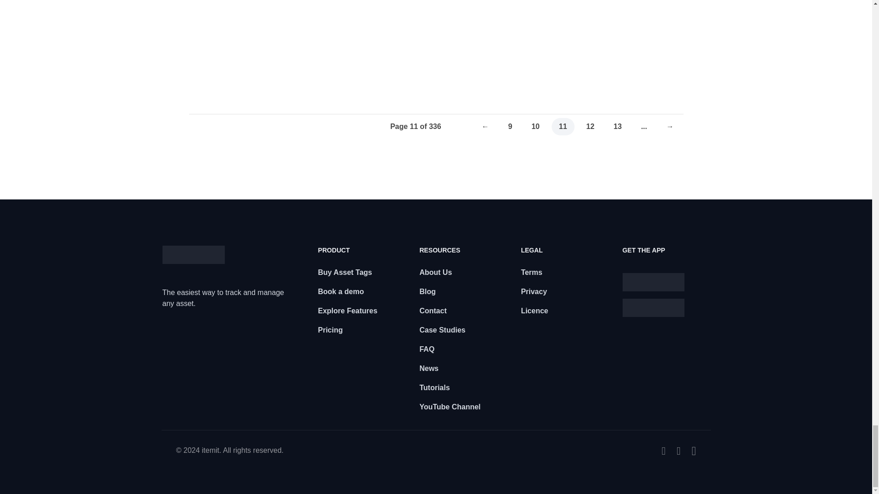 Image resolution: width=879 pixels, height=494 pixels. Describe the element at coordinates (510, 126) in the screenshot. I see `Page 9` at that location.